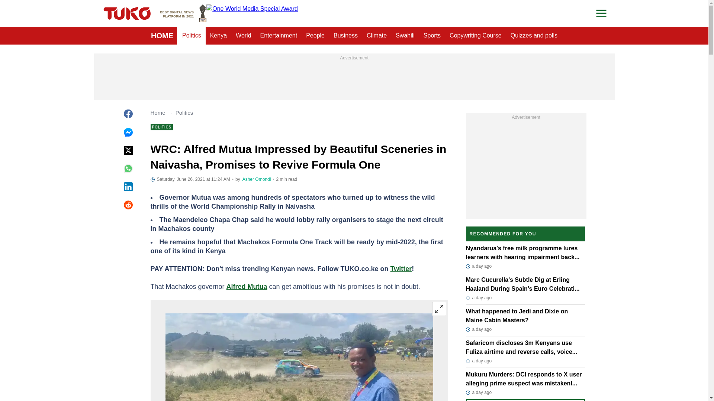  I want to click on Sports, so click(192, 36).